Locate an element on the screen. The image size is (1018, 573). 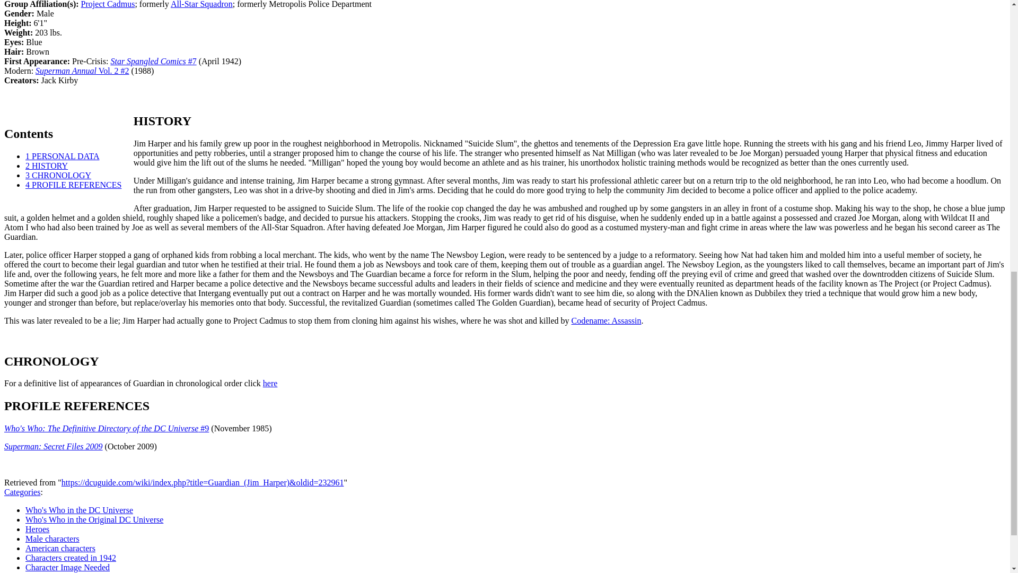
Star Spangled Comics 7 is located at coordinates (153, 61).